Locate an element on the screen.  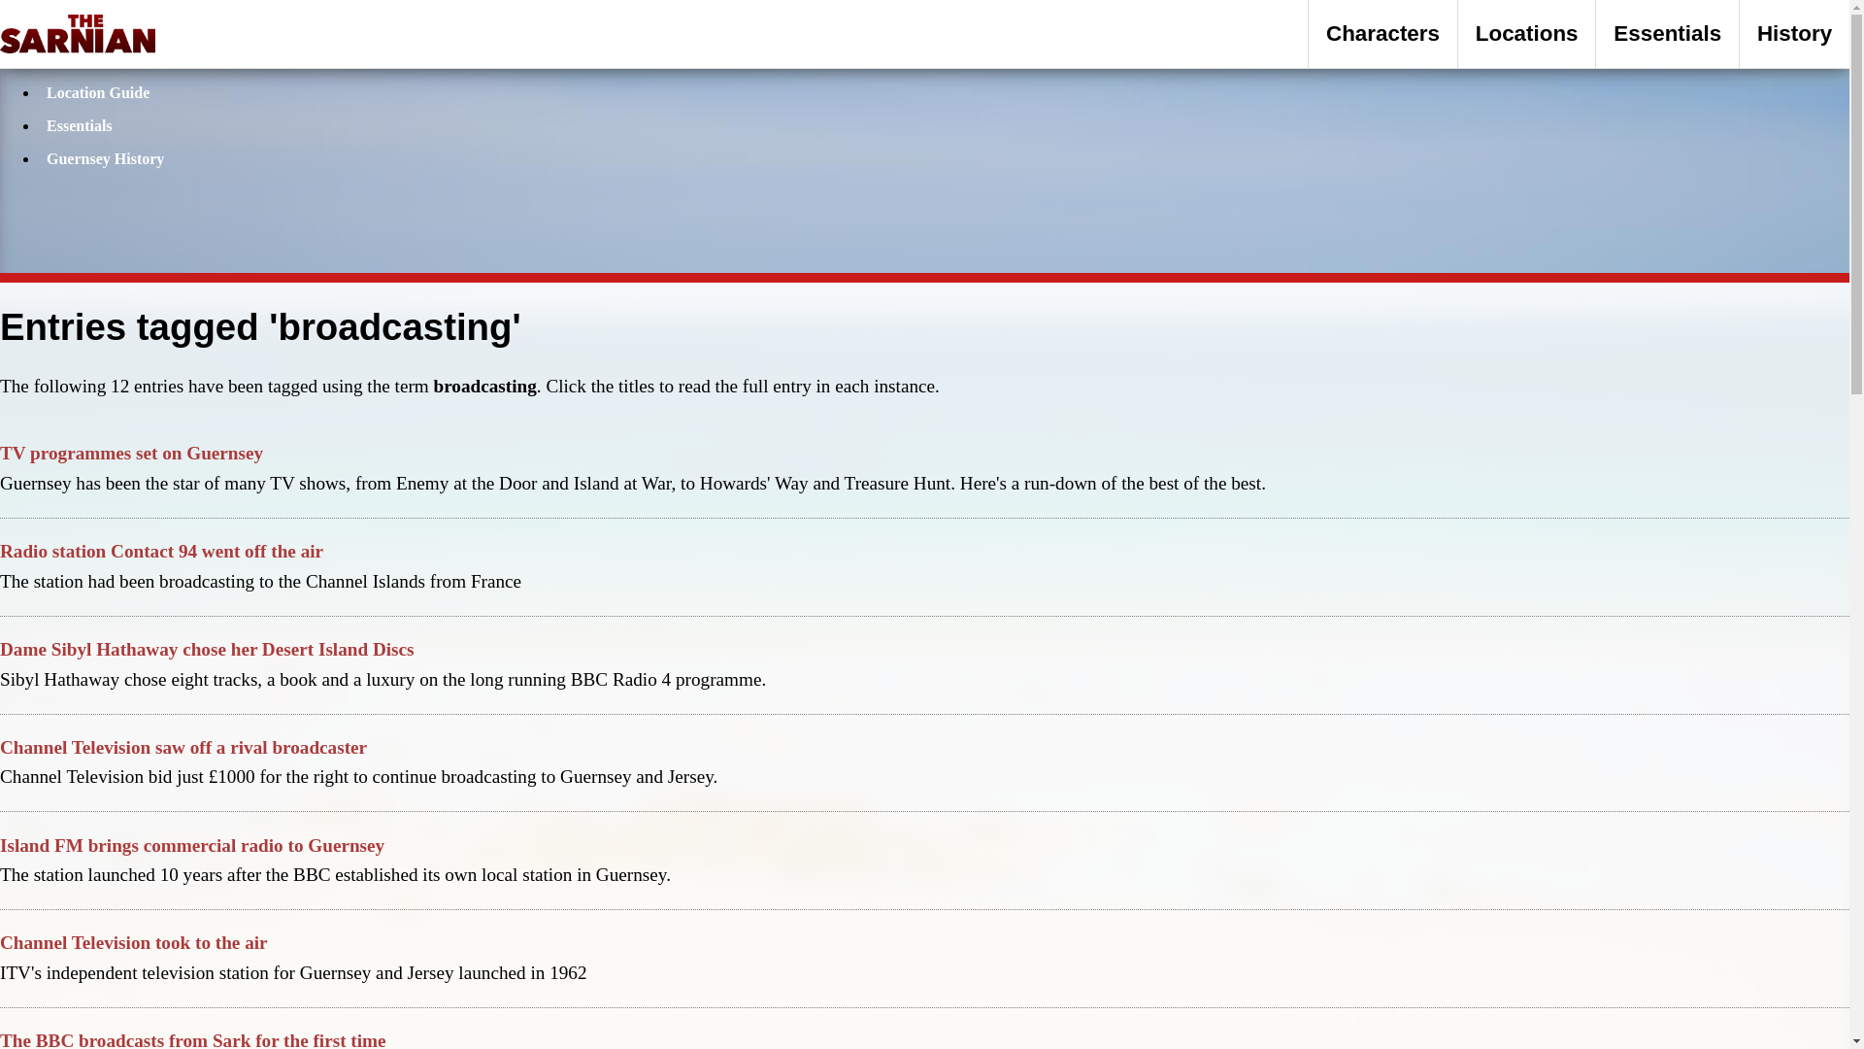
Dame Sibyl Hathaway chose her Desert Island Discs is located at coordinates (207, 649).